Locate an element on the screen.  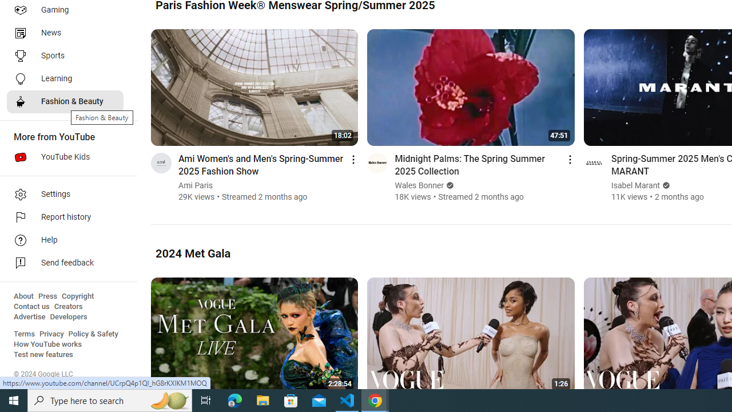
Go to channel is located at coordinates (594, 163).